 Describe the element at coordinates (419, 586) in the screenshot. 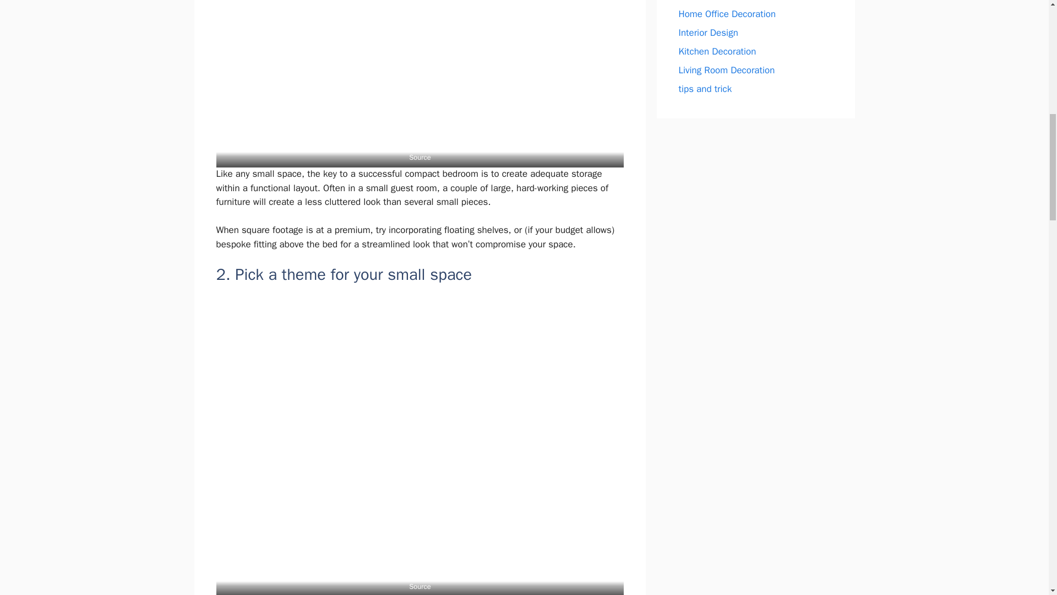

I see `Source` at that location.